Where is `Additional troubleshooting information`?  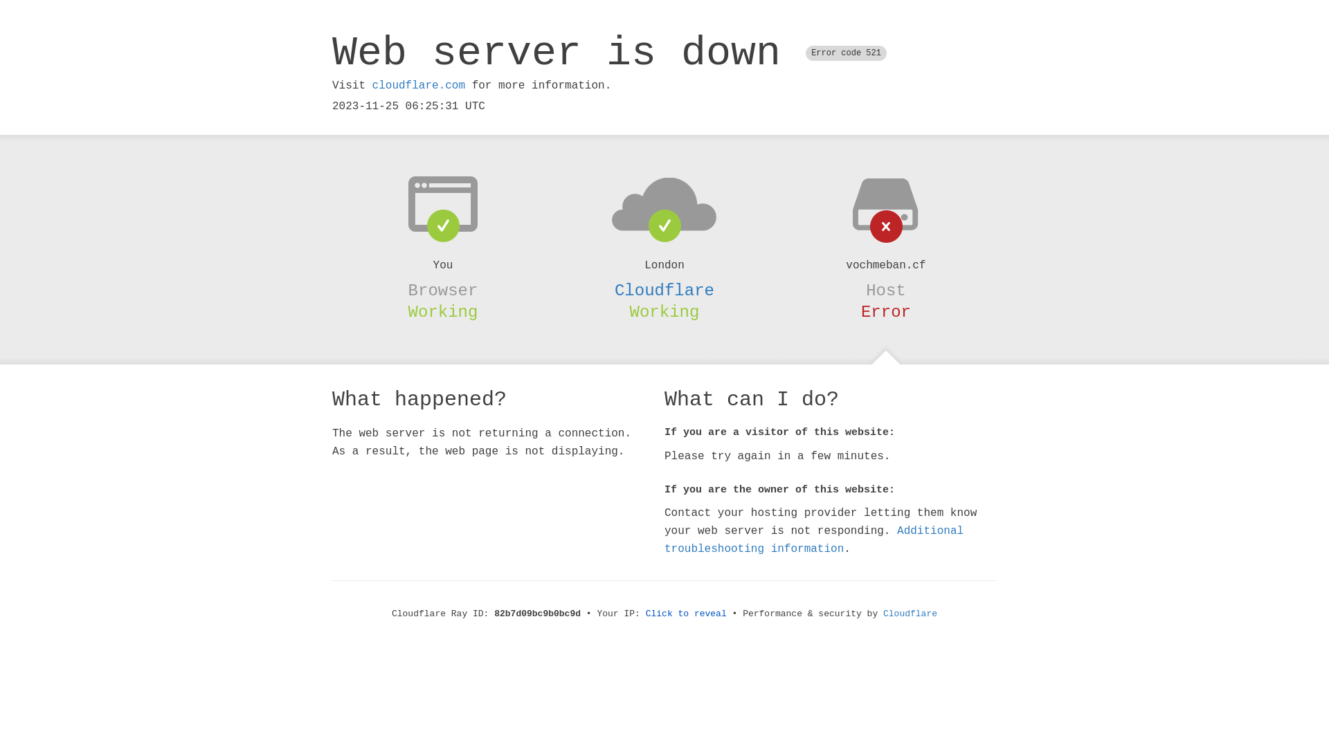 Additional troubleshooting information is located at coordinates (814, 539).